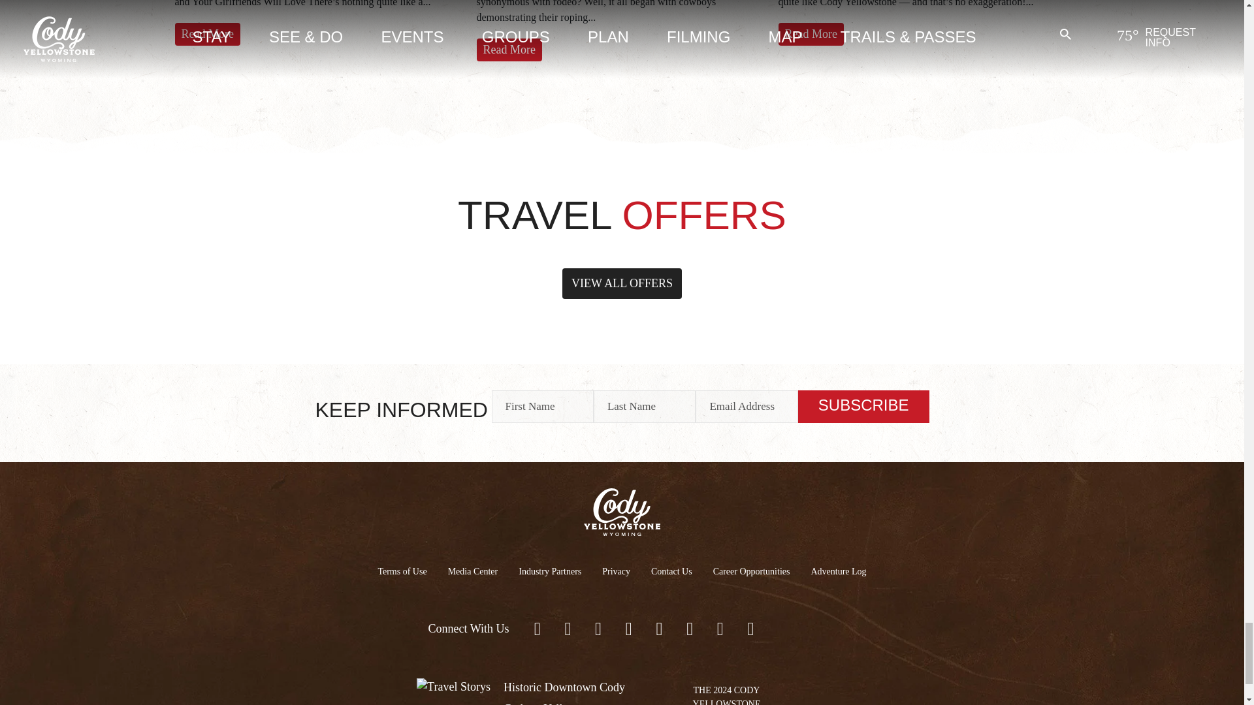 The image size is (1254, 705). I want to click on Questions? Contact us!, so click(671, 571).